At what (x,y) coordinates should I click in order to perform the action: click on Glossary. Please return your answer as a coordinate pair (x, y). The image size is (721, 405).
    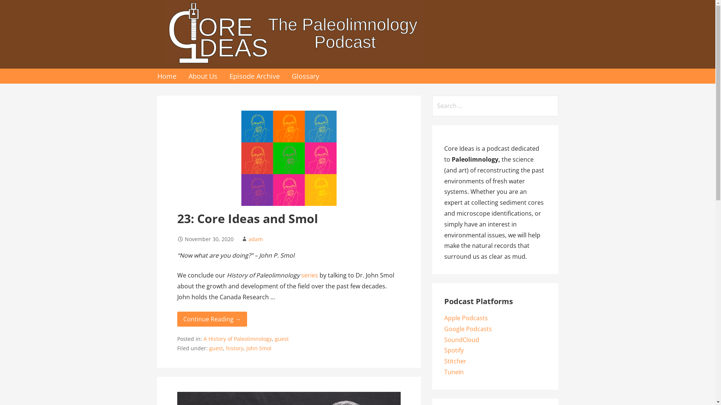
    Looking at the image, I should click on (305, 76).